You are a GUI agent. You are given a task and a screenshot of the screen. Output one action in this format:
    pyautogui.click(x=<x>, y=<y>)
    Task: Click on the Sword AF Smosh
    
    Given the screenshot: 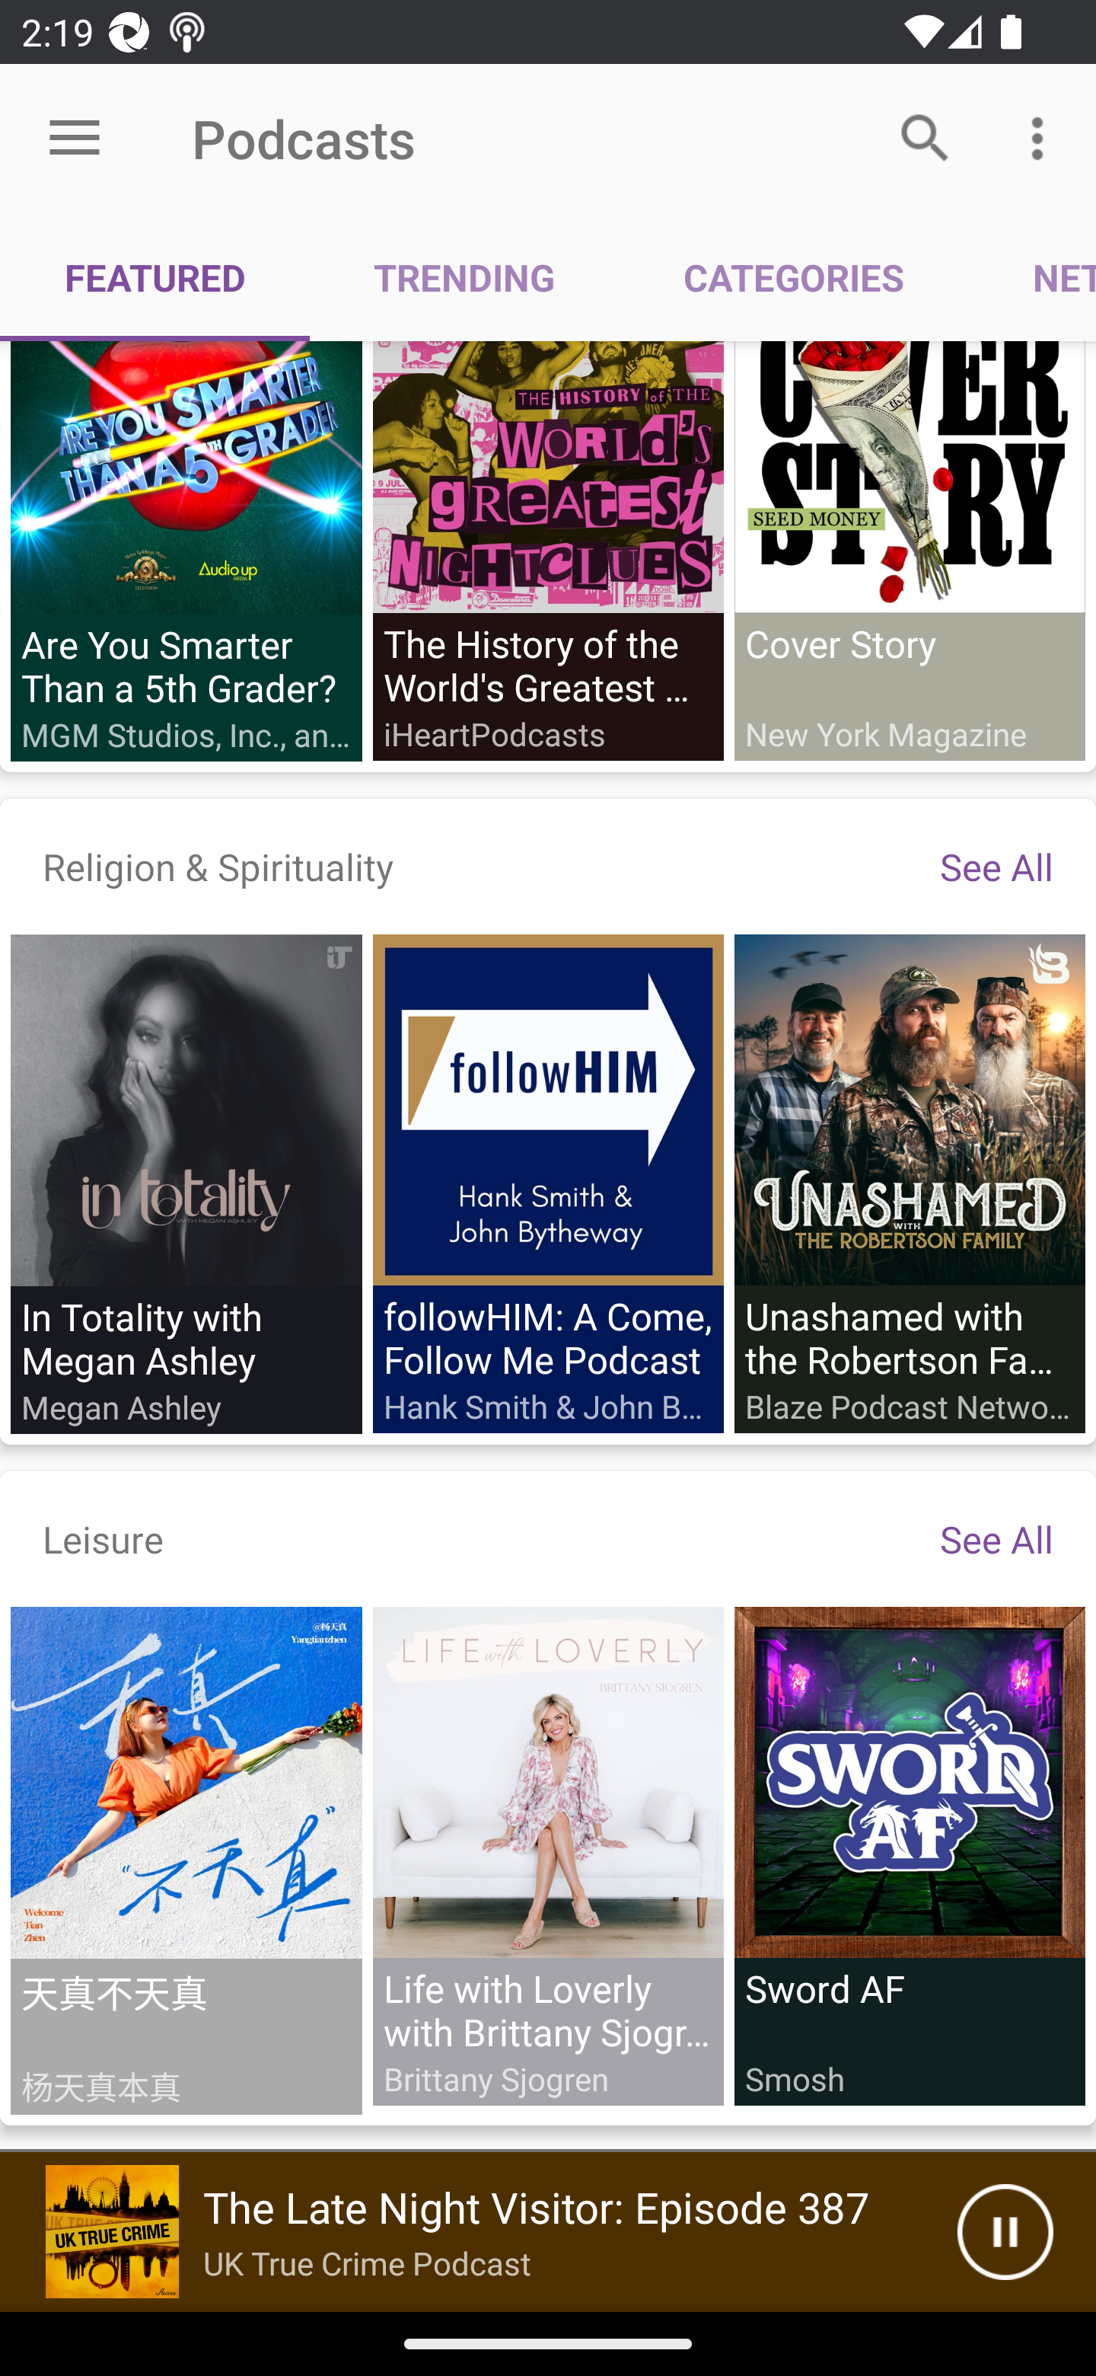 What is the action you would take?
    pyautogui.click(x=909, y=1855)
    